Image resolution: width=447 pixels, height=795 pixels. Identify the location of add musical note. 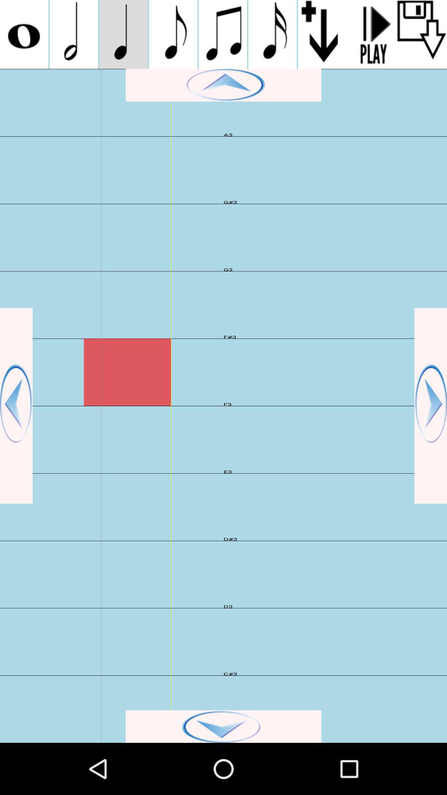
(272, 34).